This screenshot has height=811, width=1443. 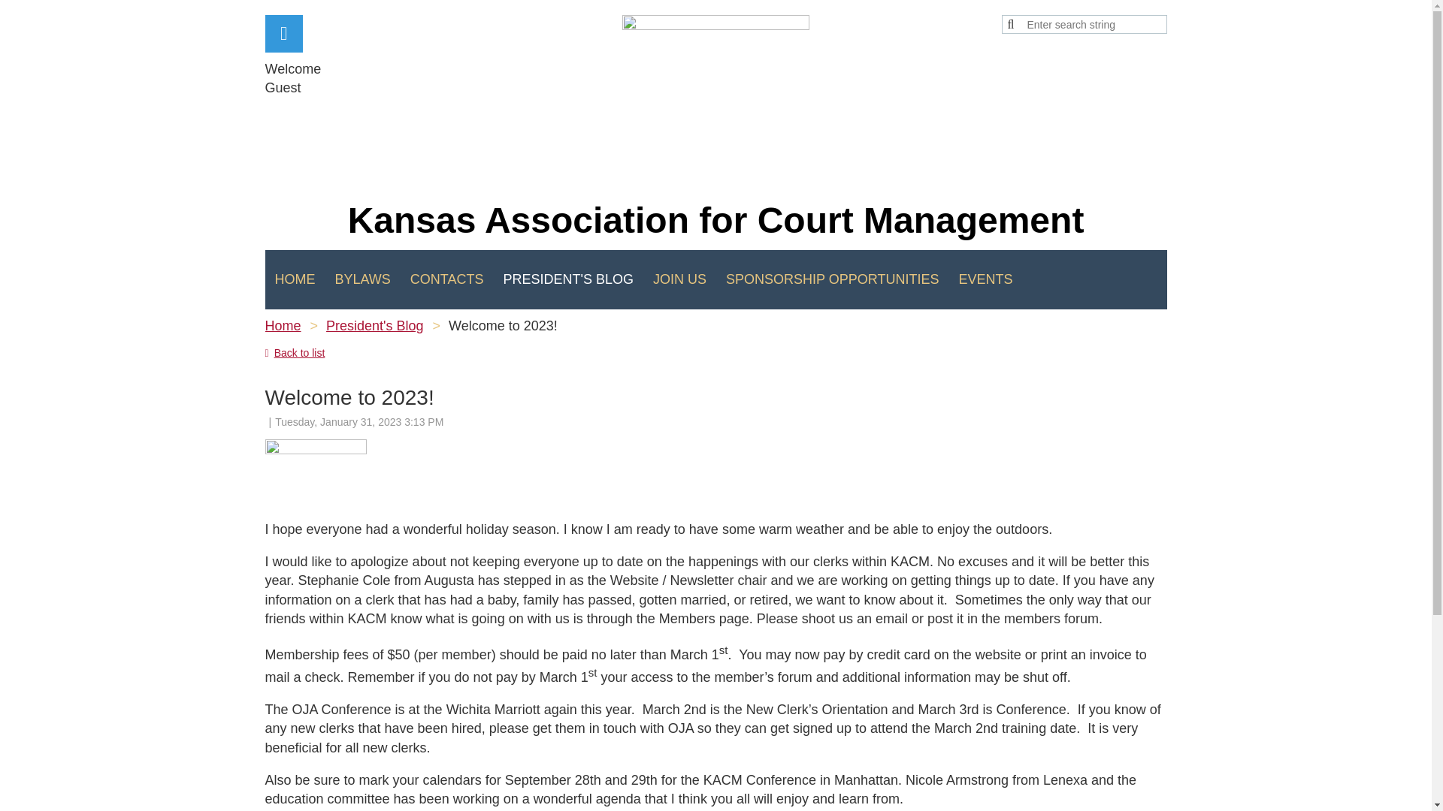 I want to click on SPONSORSHIP OPPORTUNITIES, so click(x=831, y=279).